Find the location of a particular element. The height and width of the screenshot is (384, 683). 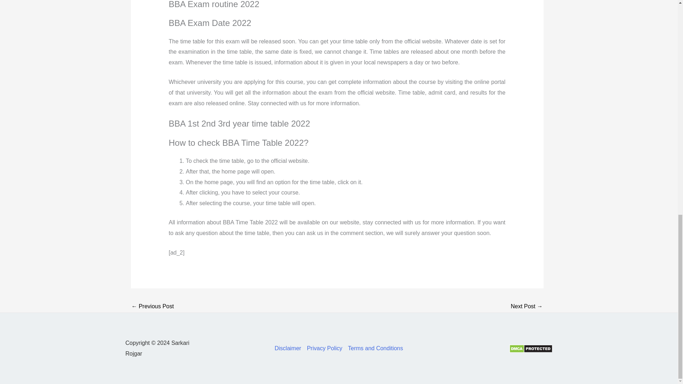

Privacy Policy is located at coordinates (324, 348).